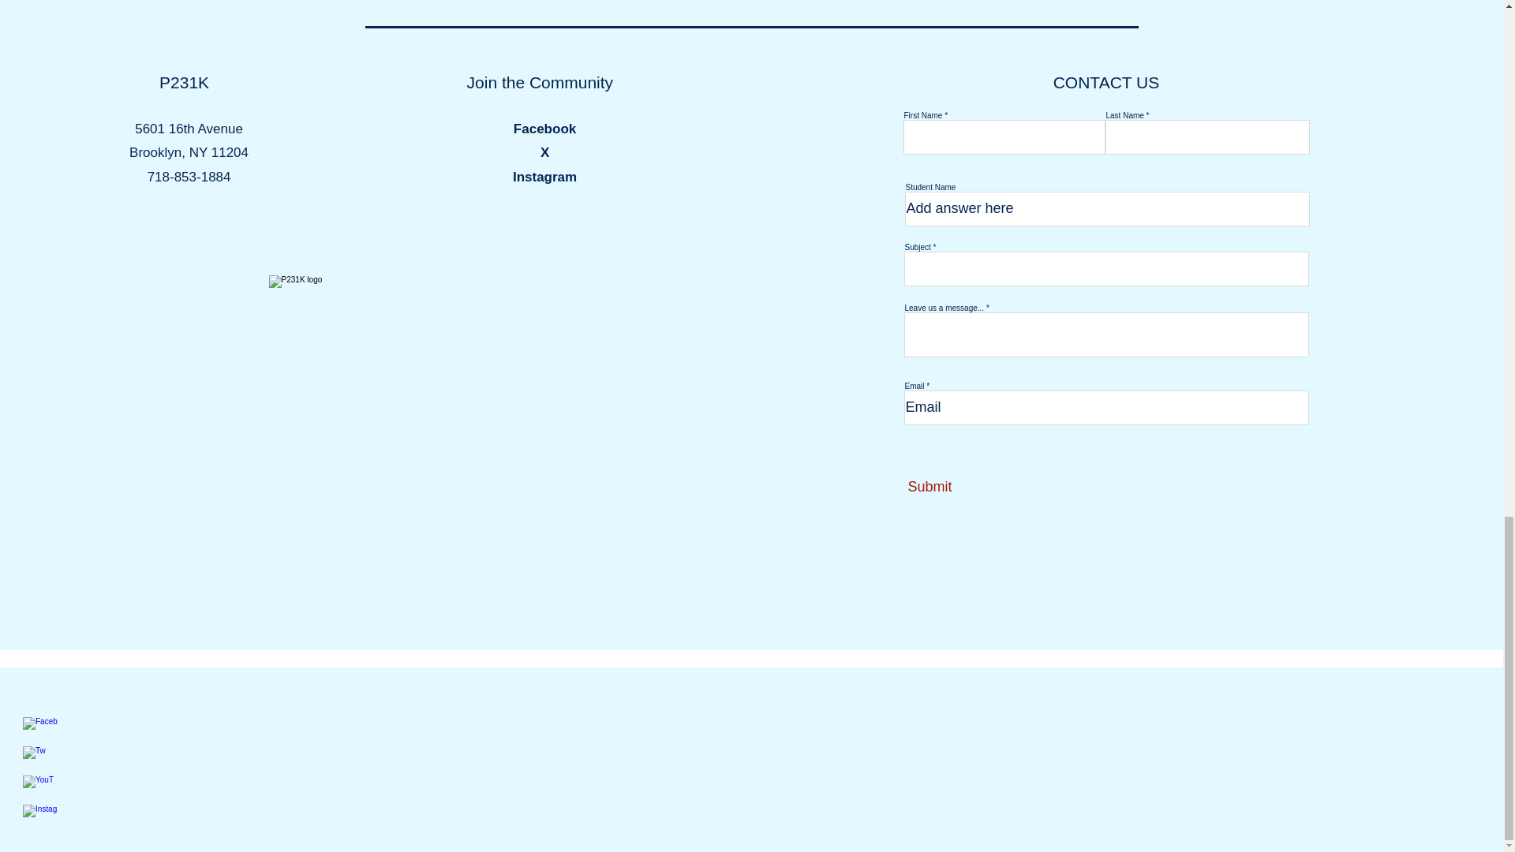 The height and width of the screenshot is (852, 1515). What do you see at coordinates (979, 488) in the screenshot?
I see `Submit` at bounding box center [979, 488].